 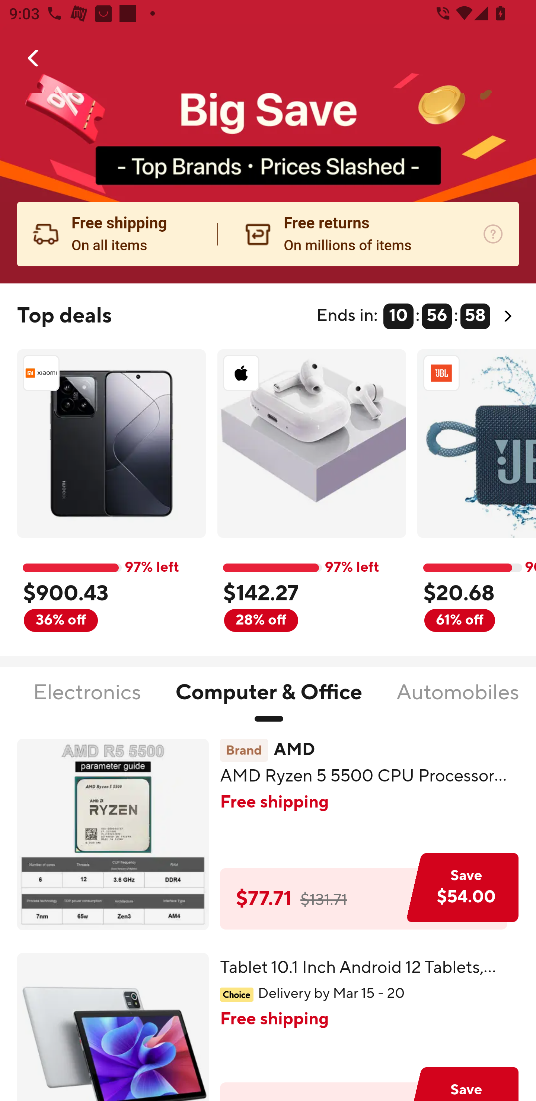 I want to click on , so click(x=34, y=58).